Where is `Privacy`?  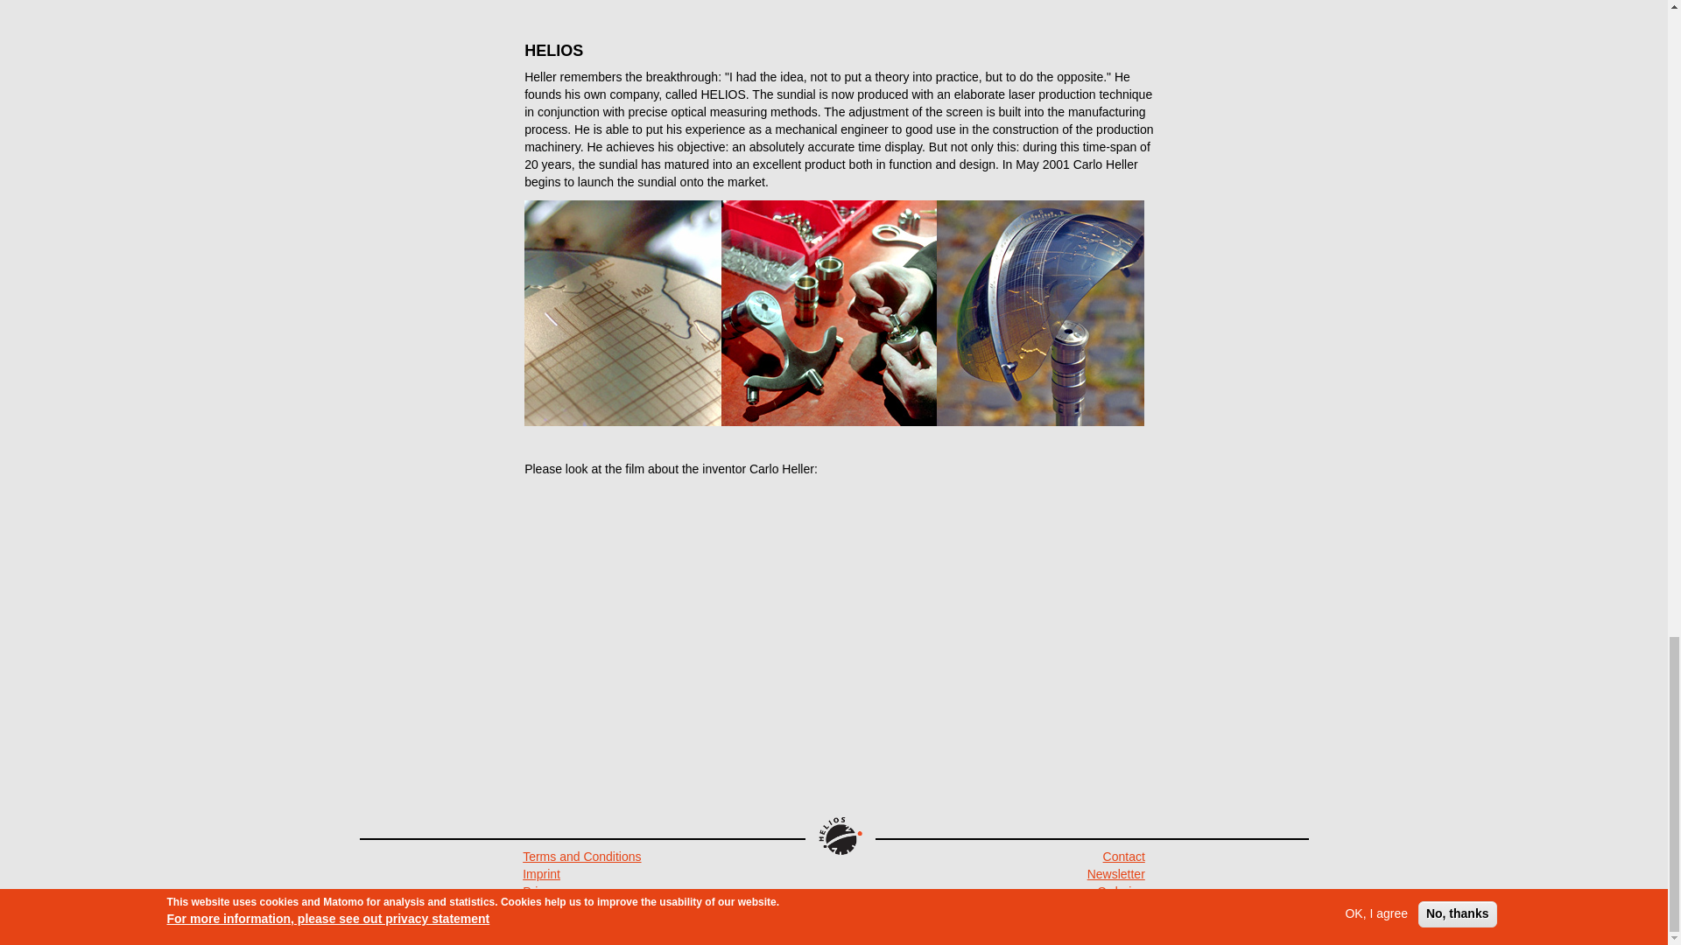 Privacy is located at coordinates (543, 891).